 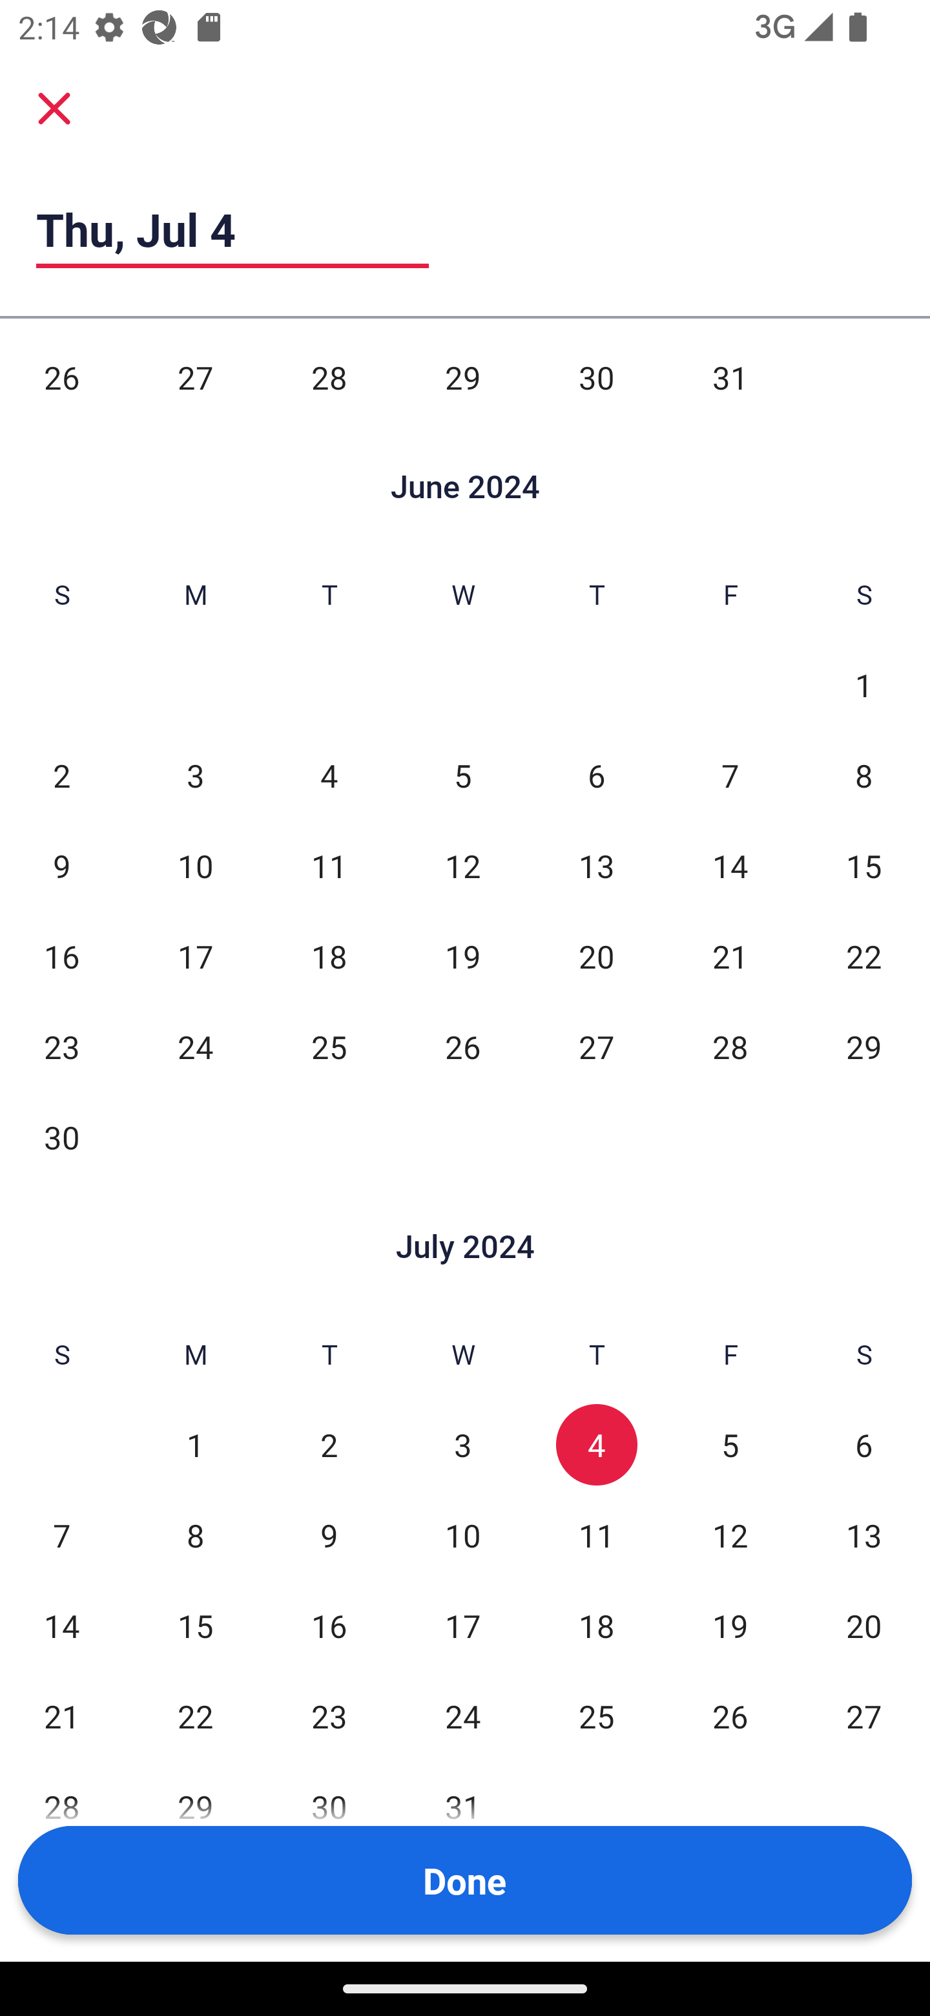 I want to click on 11 Tue, Jun 11, Not Selected, so click(x=329, y=866).